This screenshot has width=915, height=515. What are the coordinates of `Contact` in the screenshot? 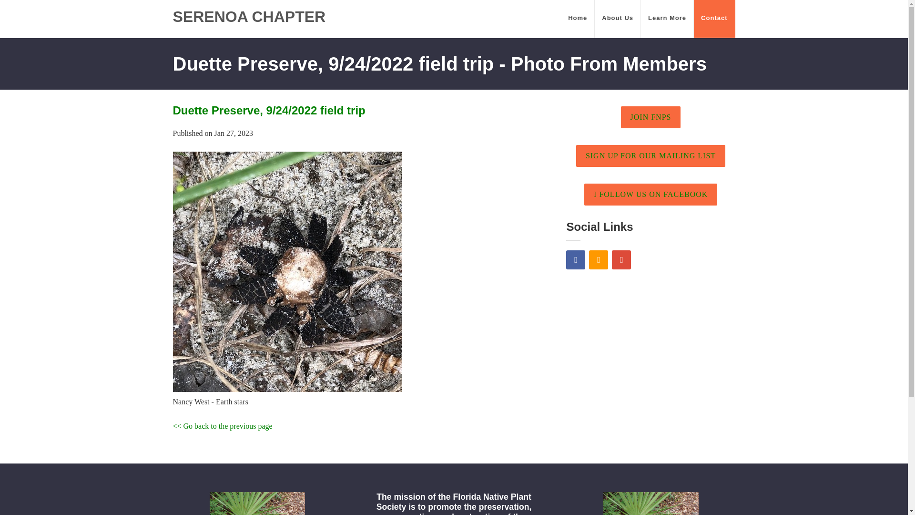 It's located at (714, 19).